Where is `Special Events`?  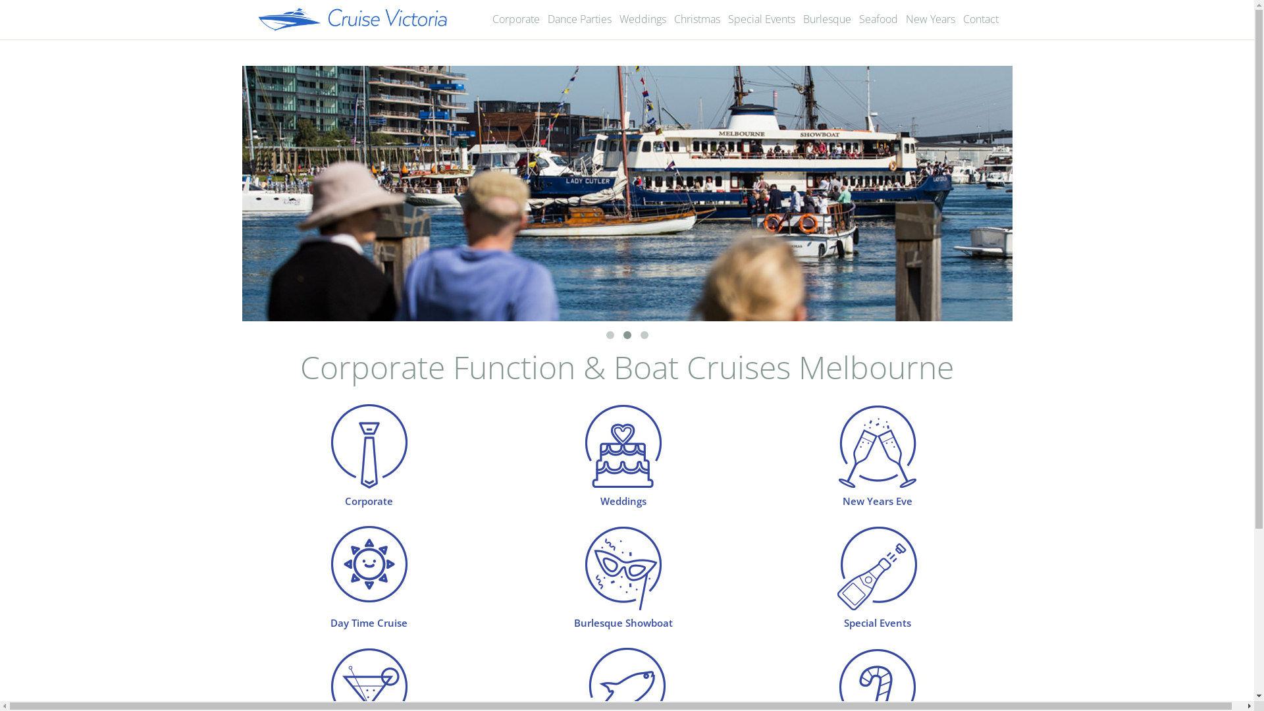
Special Events is located at coordinates (878, 594).